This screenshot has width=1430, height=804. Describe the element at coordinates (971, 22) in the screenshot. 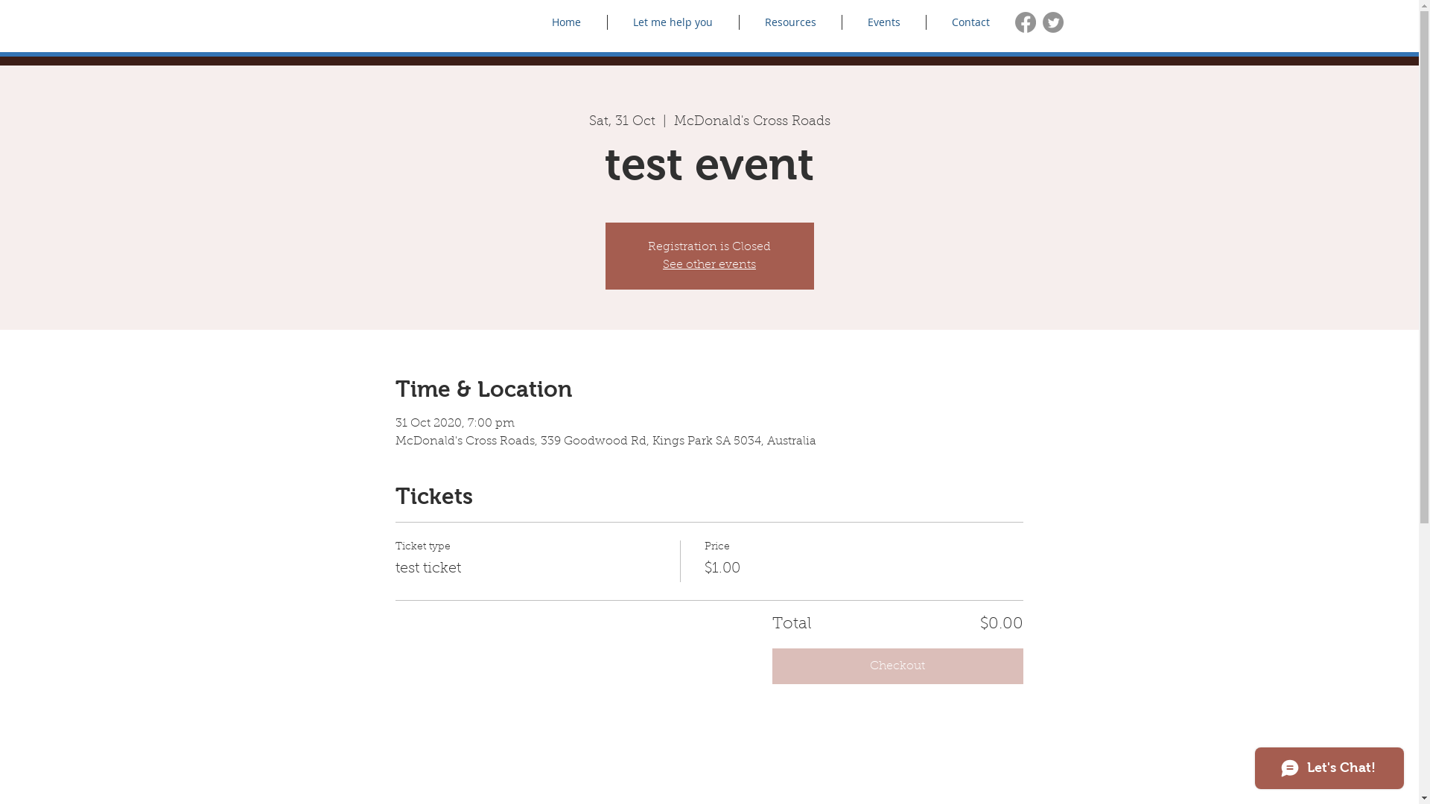

I see `Contact` at that location.